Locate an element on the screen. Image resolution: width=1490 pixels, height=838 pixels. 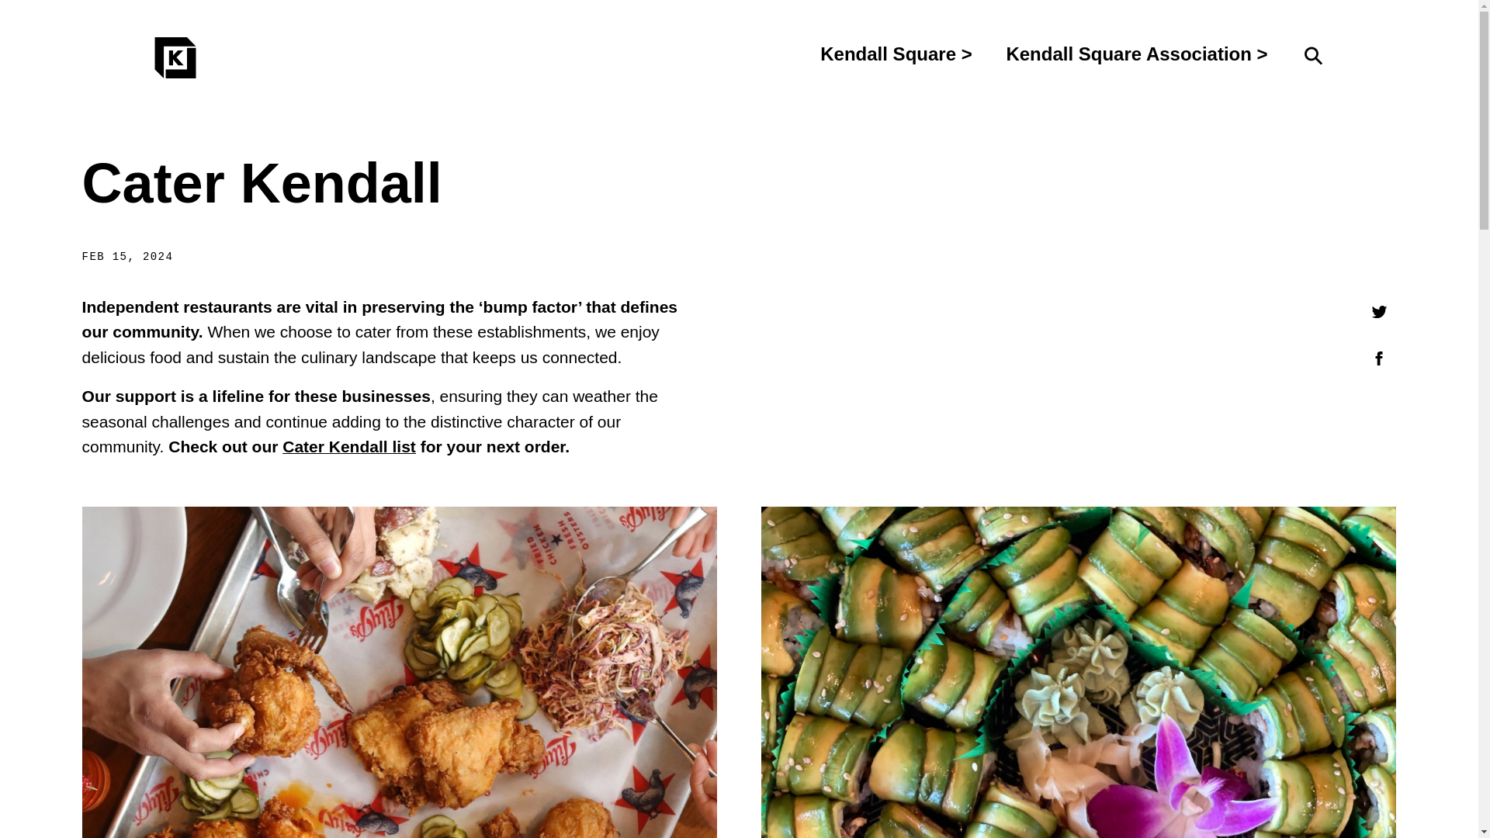
Cater Kendall list is located at coordinates (349, 446).